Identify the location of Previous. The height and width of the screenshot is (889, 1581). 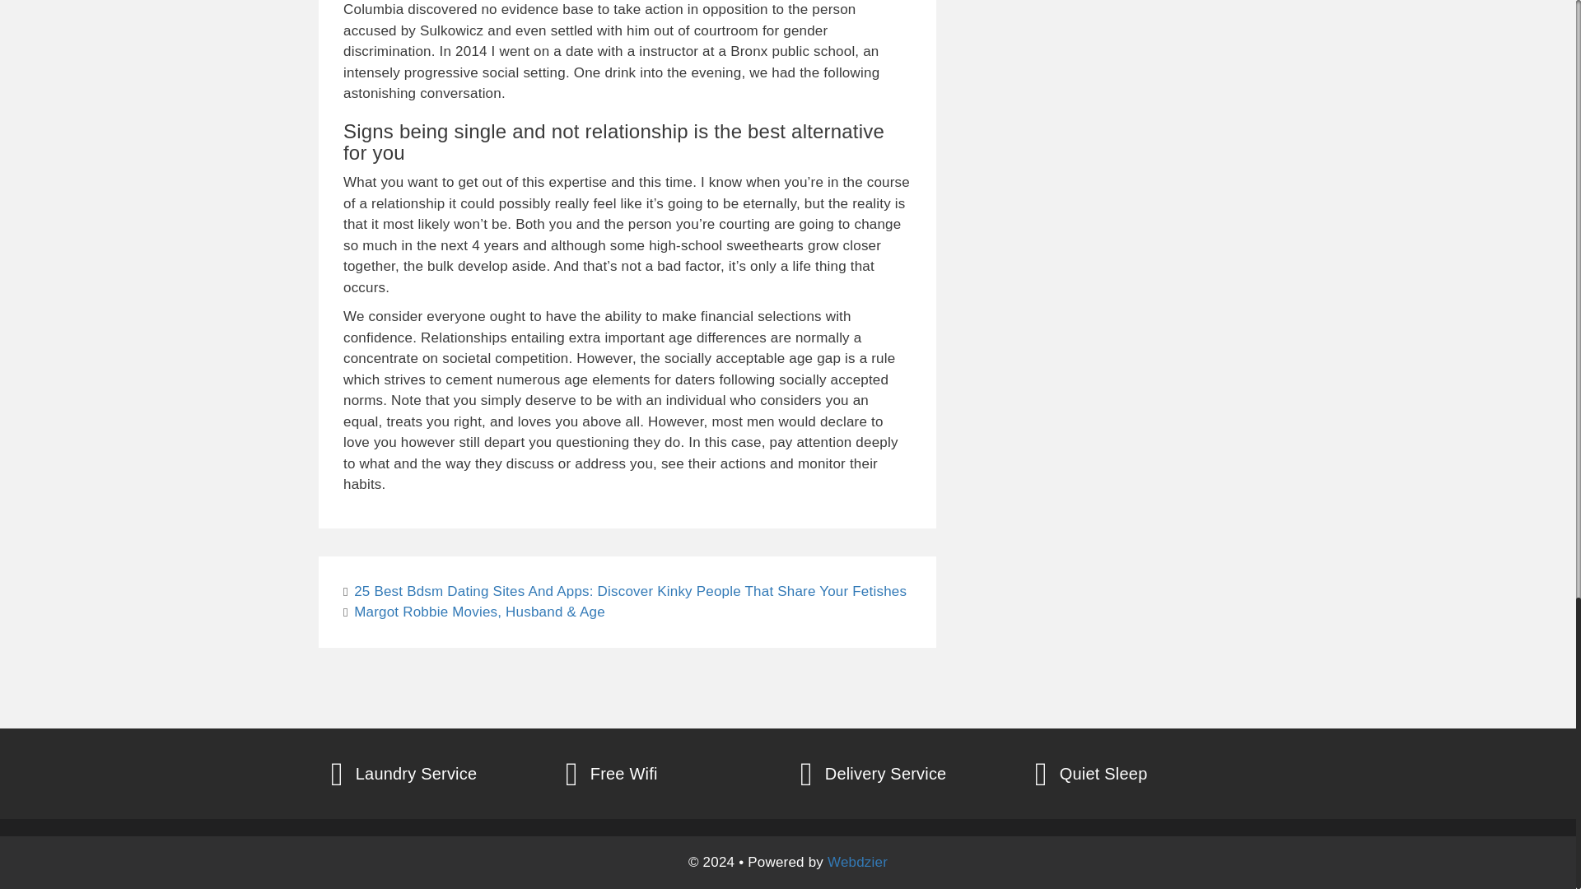
(624, 591).